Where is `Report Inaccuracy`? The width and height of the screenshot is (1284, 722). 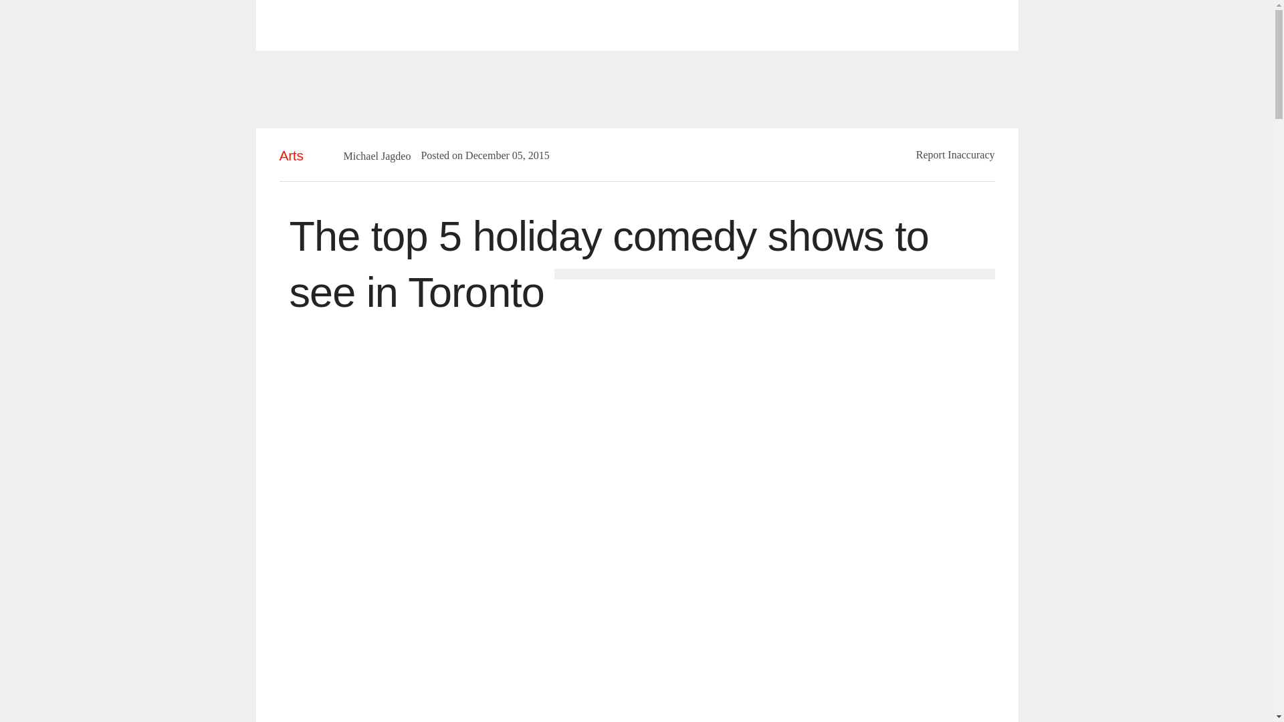
Report Inaccuracy is located at coordinates (956, 154).